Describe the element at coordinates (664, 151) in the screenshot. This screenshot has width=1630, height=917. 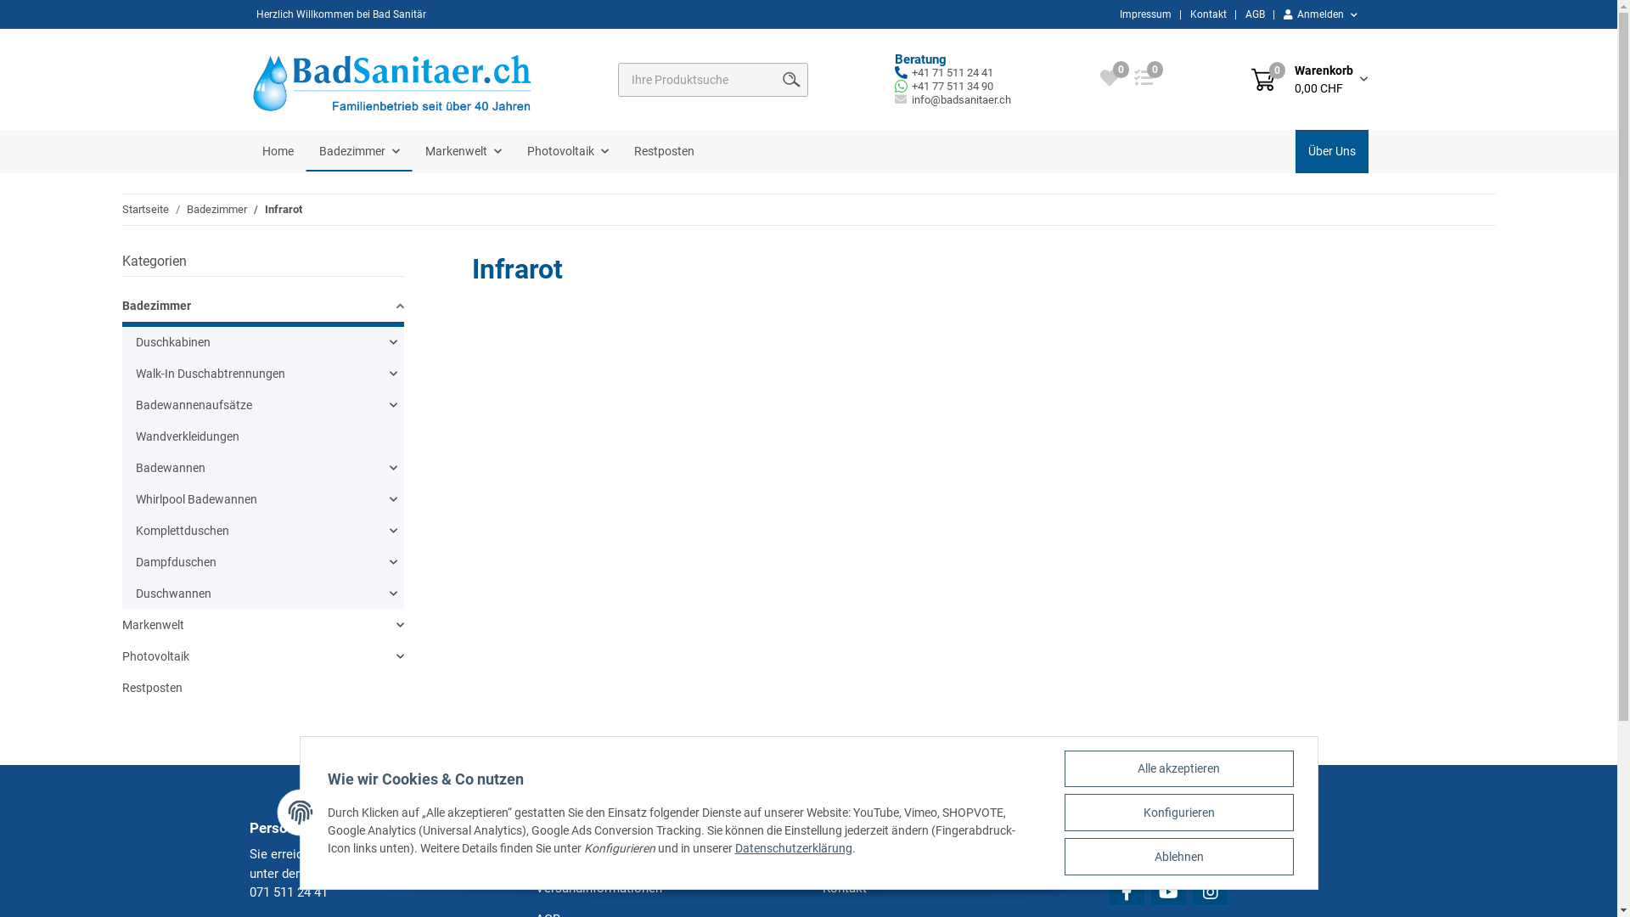
I see `Restposten` at that location.